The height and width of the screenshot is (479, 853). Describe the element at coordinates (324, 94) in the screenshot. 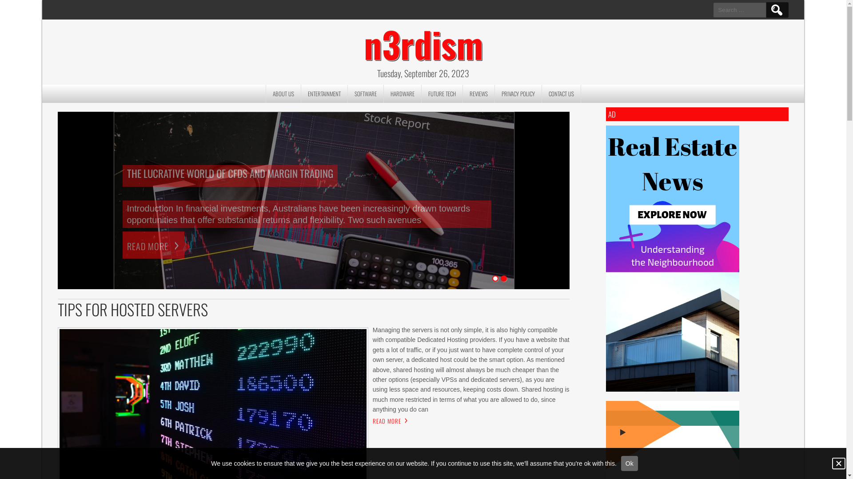

I see `ENTERTAINMENT` at that location.